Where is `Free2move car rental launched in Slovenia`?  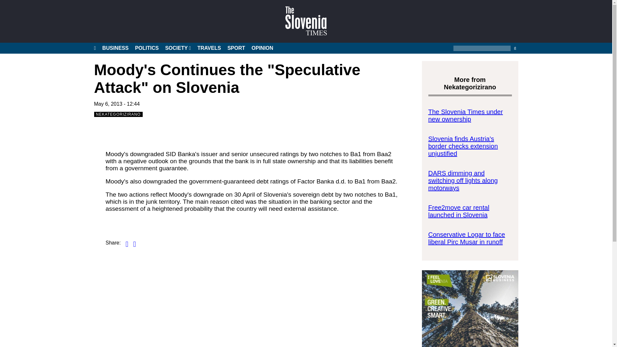
Free2move car rental launched in Slovenia is located at coordinates (459, 211).